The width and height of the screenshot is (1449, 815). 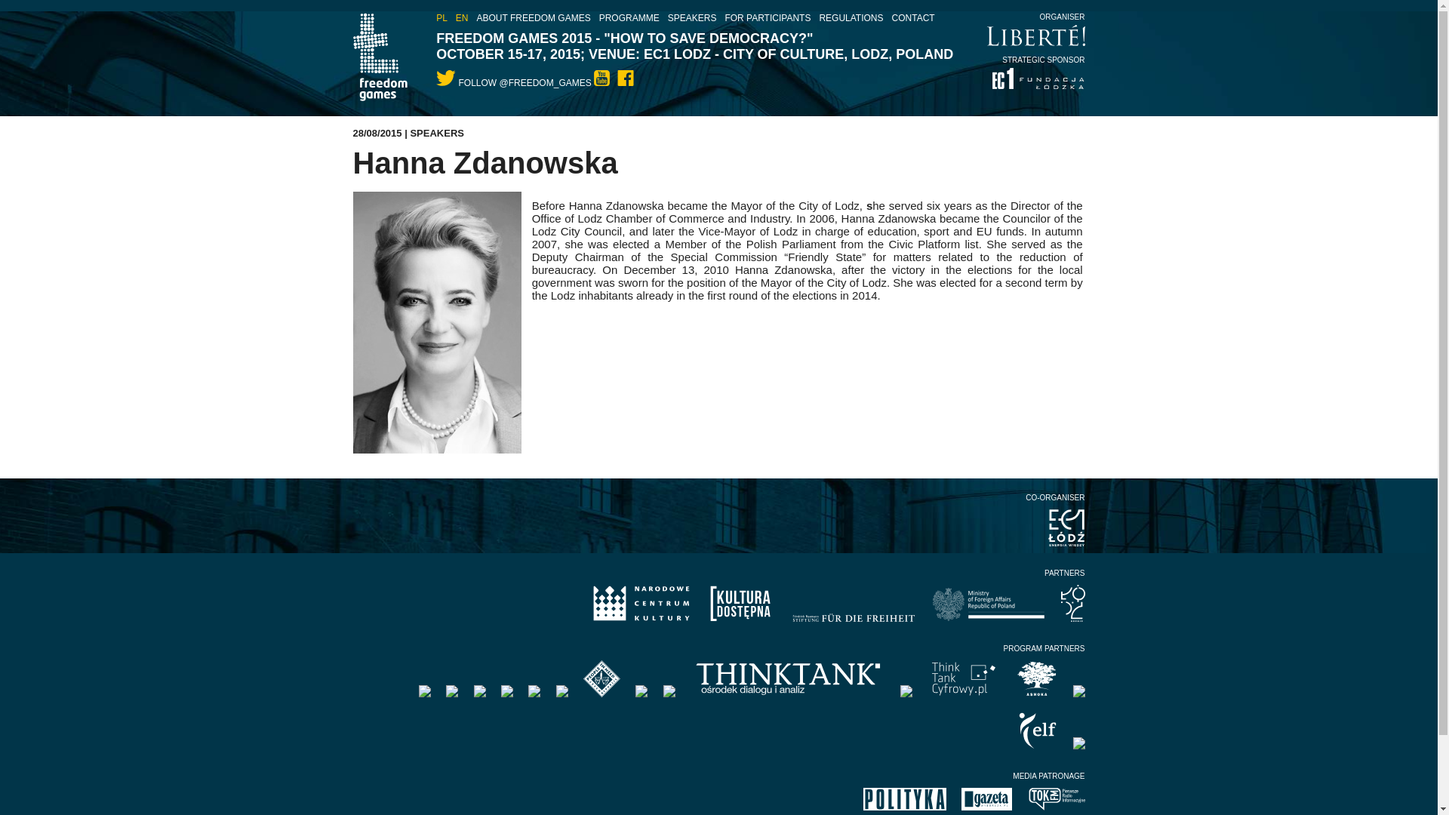 What do you see at coordinates (850, 18) in the screenshot?
I see `REGULATIONS` at bounding box center [850, 18].